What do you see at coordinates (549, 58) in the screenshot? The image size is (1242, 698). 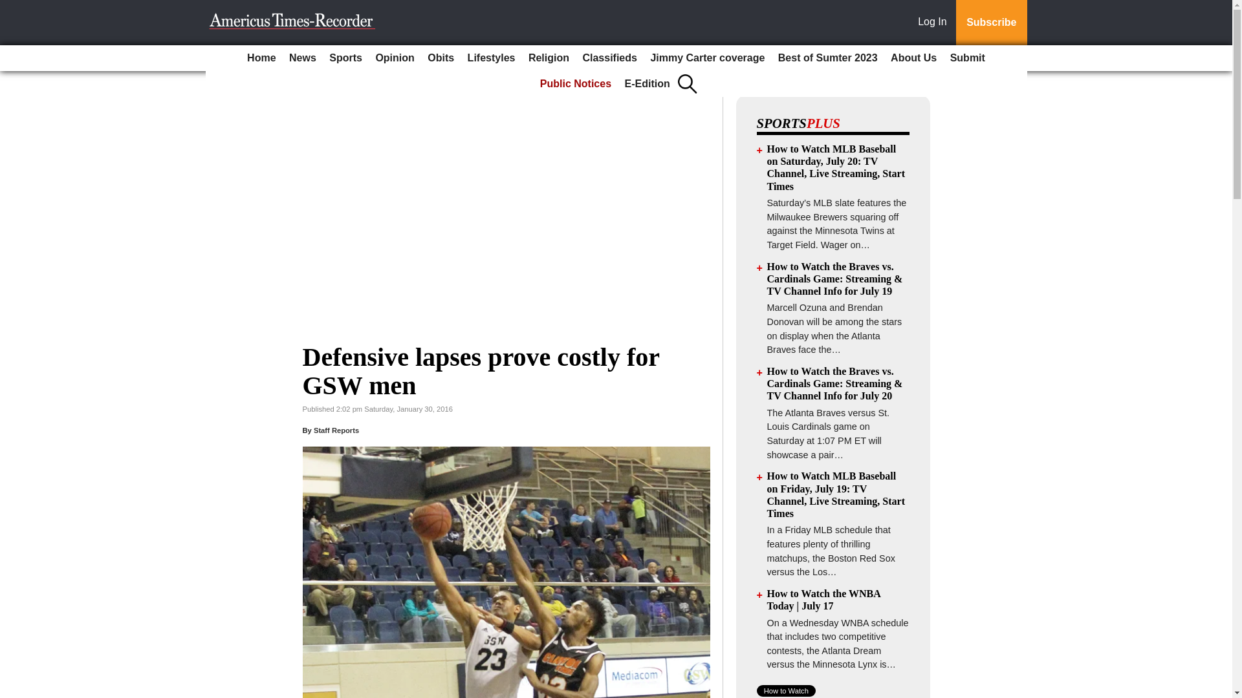 I see `Religion` at bounding box center [549, 58].